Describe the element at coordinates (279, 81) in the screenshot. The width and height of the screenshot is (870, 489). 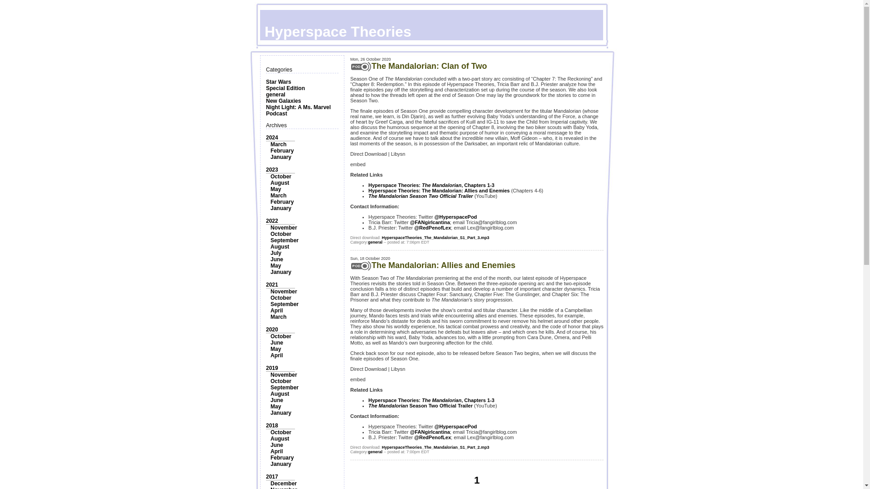
I see `Star Wars` at that location.